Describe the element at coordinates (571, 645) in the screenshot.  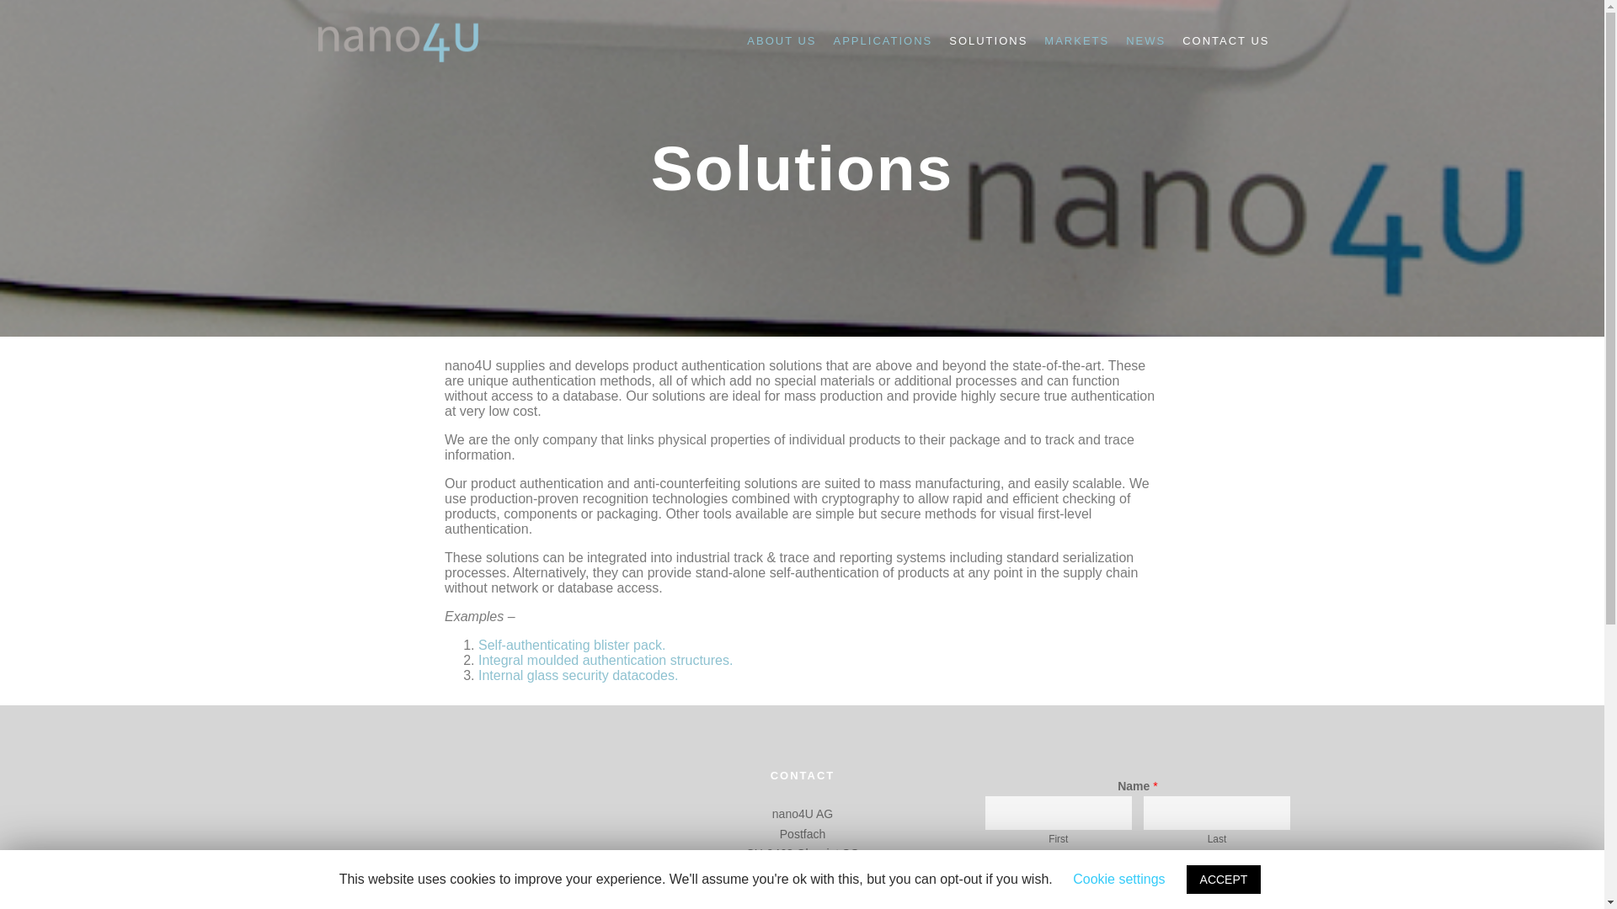
I see `Self-authenticating blister pack.` at that location.